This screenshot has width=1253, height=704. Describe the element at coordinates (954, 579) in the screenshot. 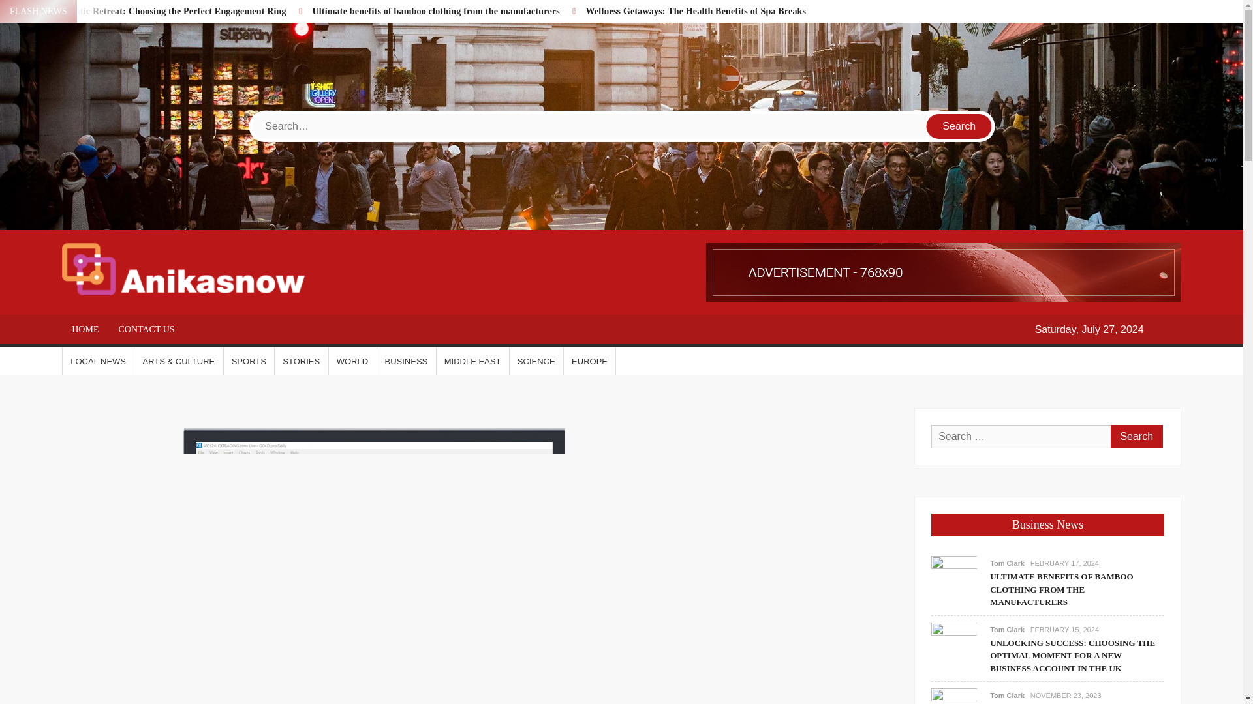

I see `Ultimate benefits of bamboo clothing from the manufacturers` at that location.